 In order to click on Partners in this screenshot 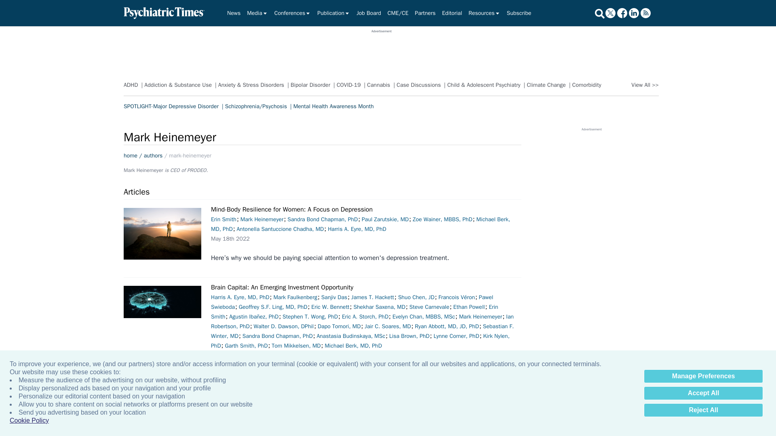, I will do `click(425, 13)`.